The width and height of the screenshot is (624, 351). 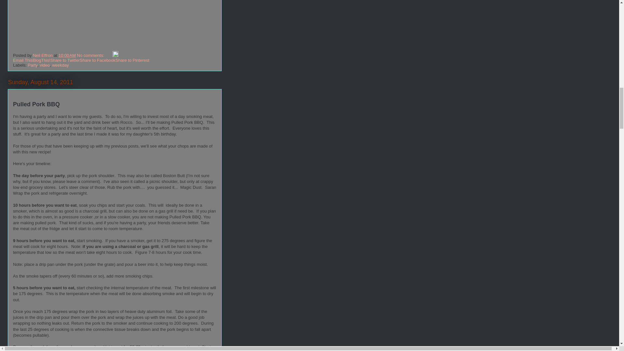 I want to click on Email Post, so click(x=109, y=55).